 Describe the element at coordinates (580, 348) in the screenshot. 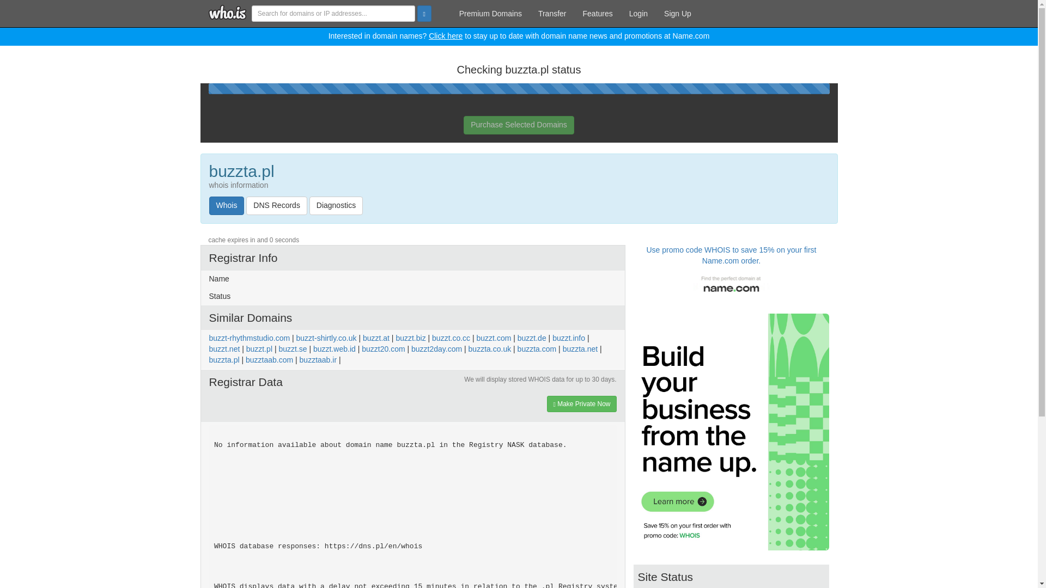

I see `buzzta.net` at that location.